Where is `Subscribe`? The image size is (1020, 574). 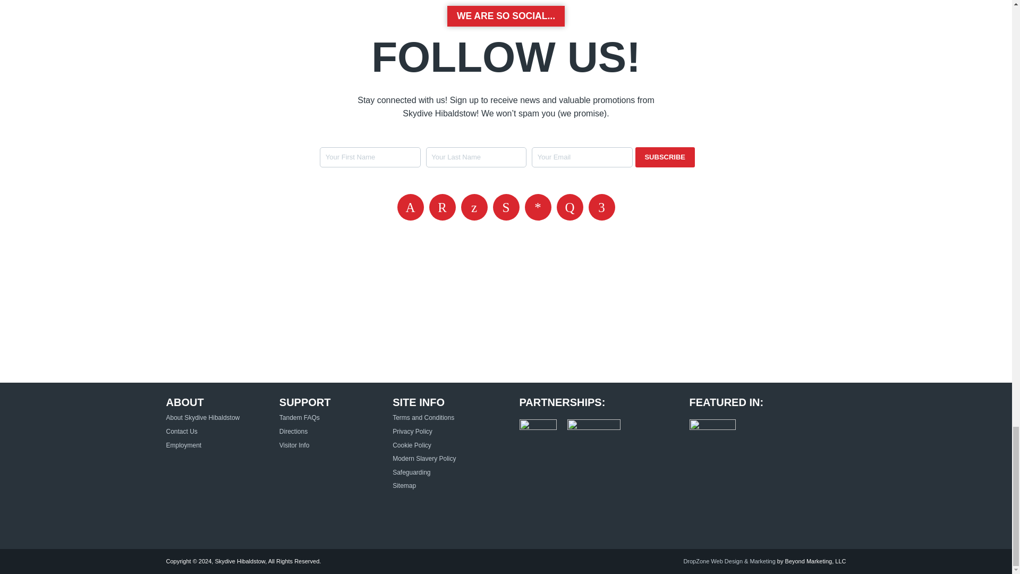 Subscribe is located at coordinates (665, 157).